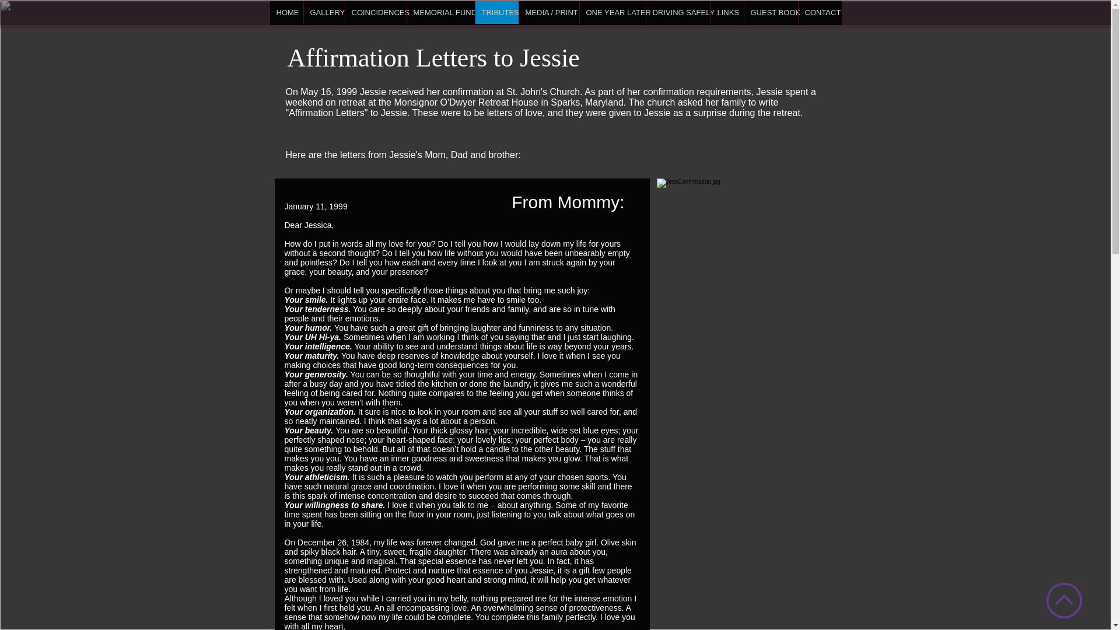  Describe the element at coordinates (611, 13) in the screenshot. I see `ONE YEAR LATER` at that location.